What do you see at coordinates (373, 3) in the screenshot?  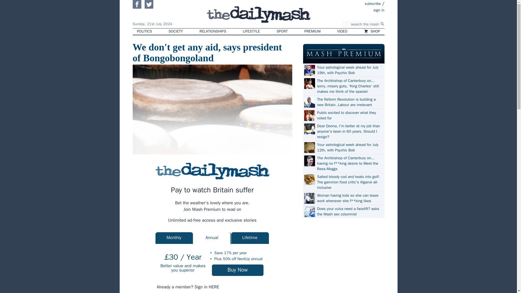 I see `subscribe` at bounding box center [373, 3].